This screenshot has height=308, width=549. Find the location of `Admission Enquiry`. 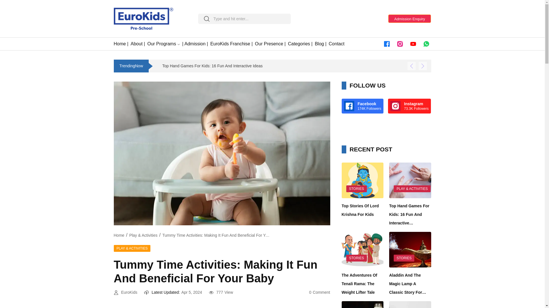

Admission Enquiry is located at coordinates (409, 18).